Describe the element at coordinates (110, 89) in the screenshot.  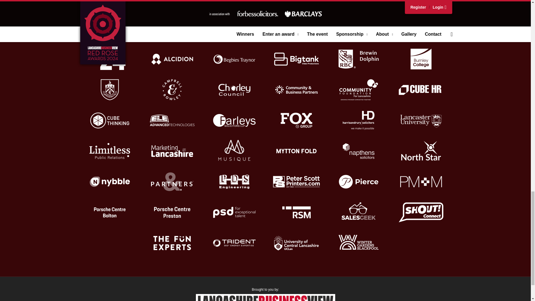
I see `Burnley Football Club` at that location.